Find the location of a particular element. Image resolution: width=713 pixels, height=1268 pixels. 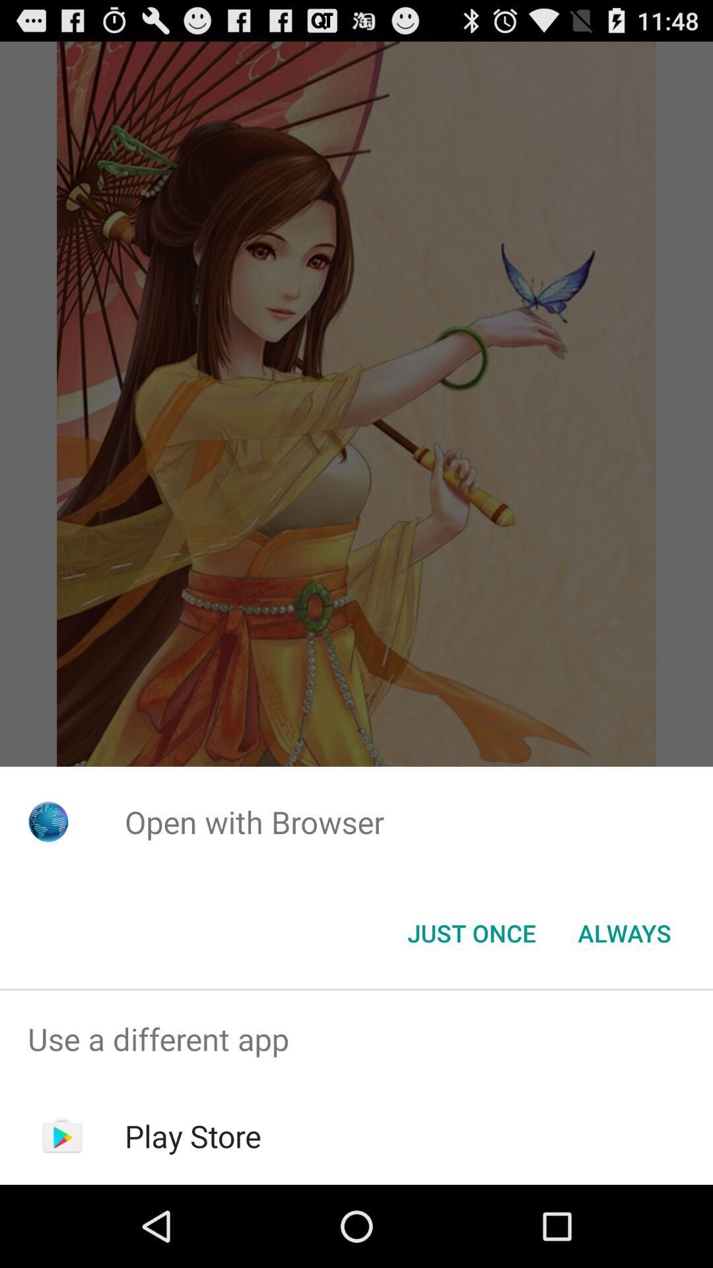

turn on the play store app is located at coordinates (193, 1136).